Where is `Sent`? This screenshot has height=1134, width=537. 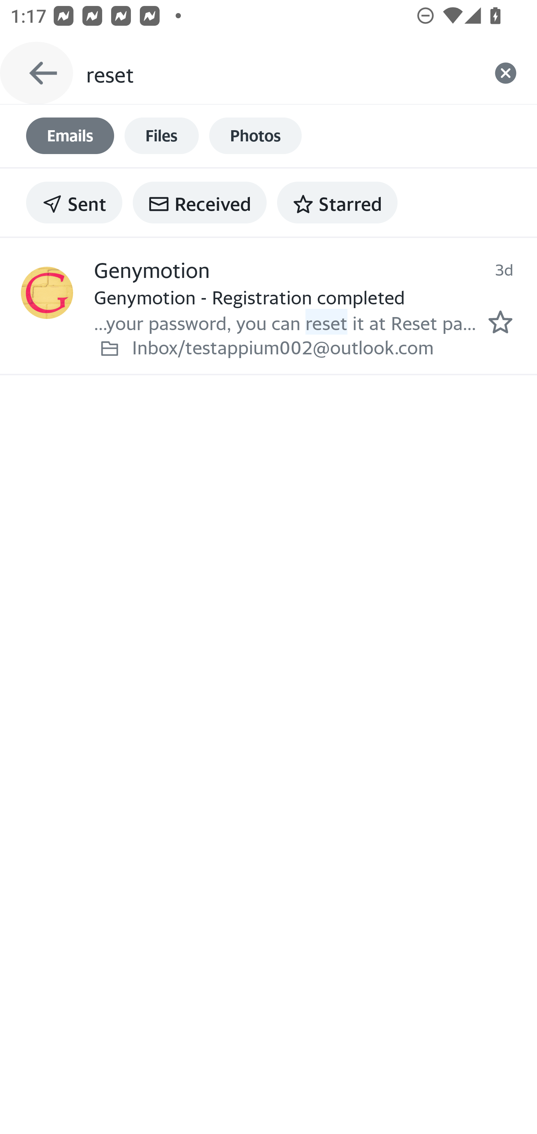
Sent is located at coordinates (74, 202).